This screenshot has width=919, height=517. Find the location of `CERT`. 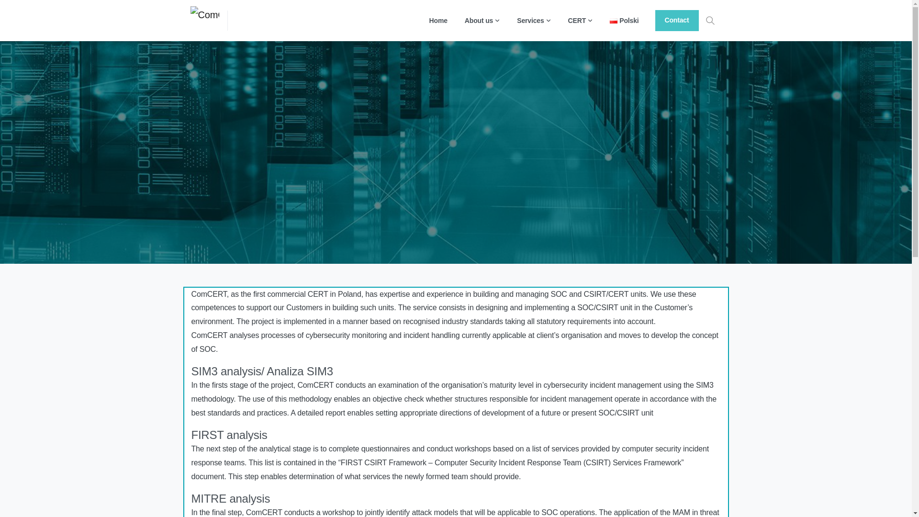

CERT is located at coordinates (580, 20).